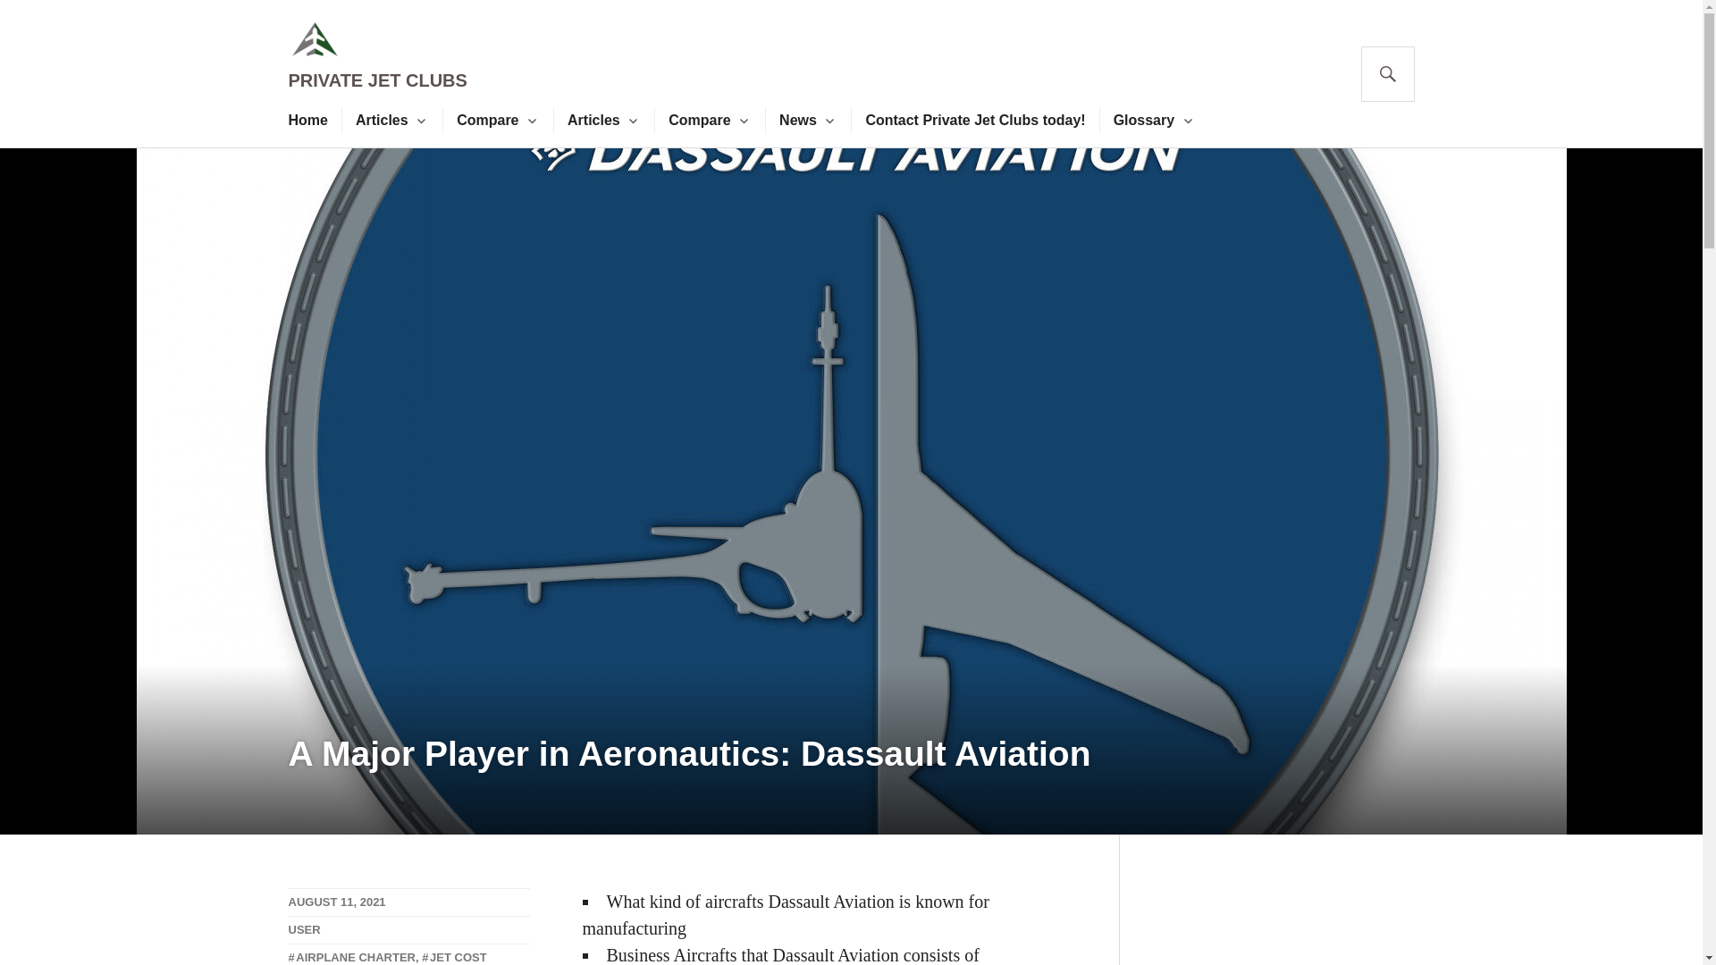  Describe the element at coordinates (307, 120) in the screenshot. I see `Home` at that location.